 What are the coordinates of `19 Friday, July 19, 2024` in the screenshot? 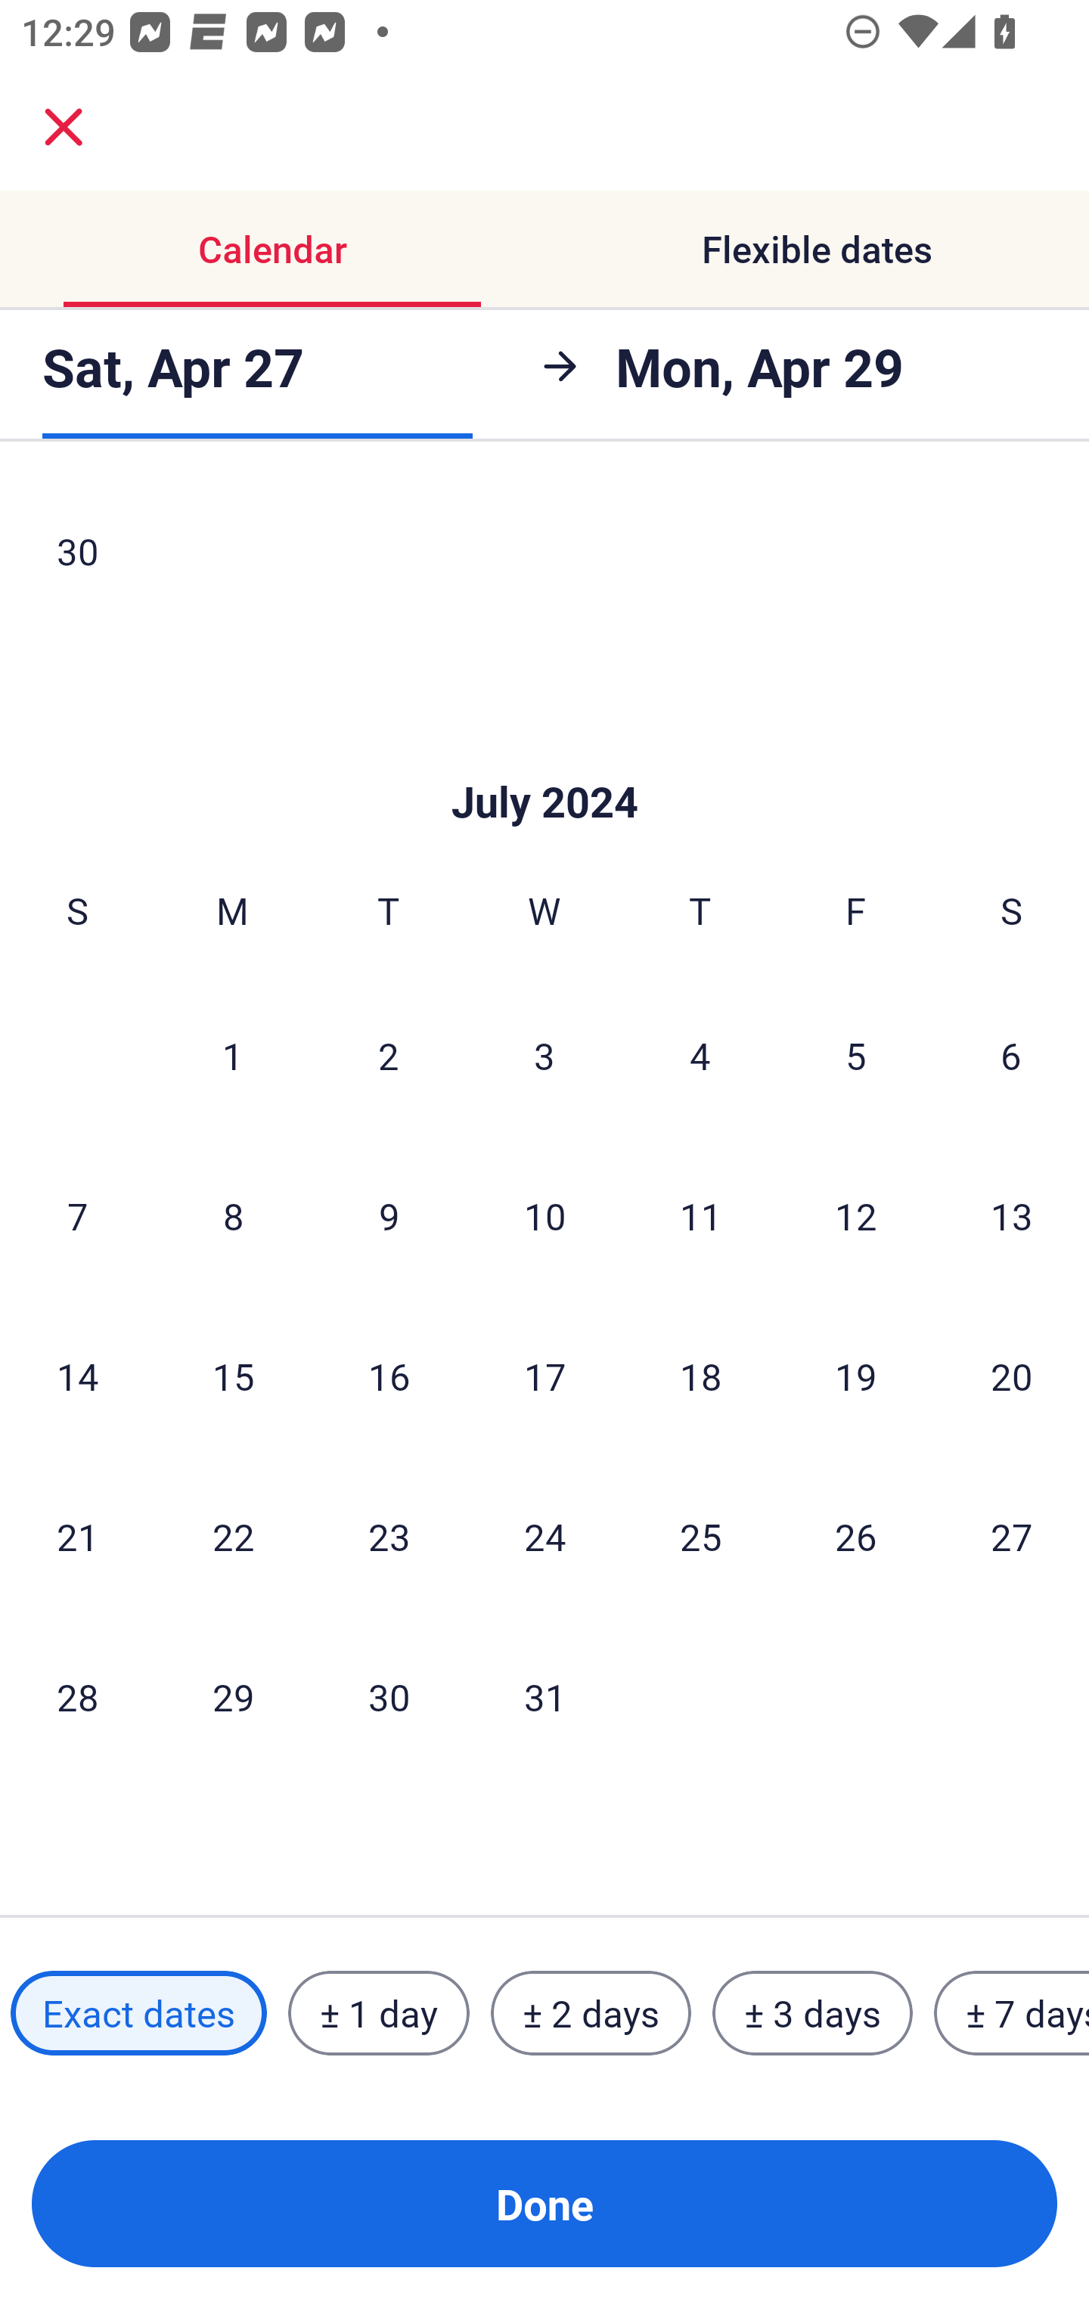 It's located at (856, 1376).